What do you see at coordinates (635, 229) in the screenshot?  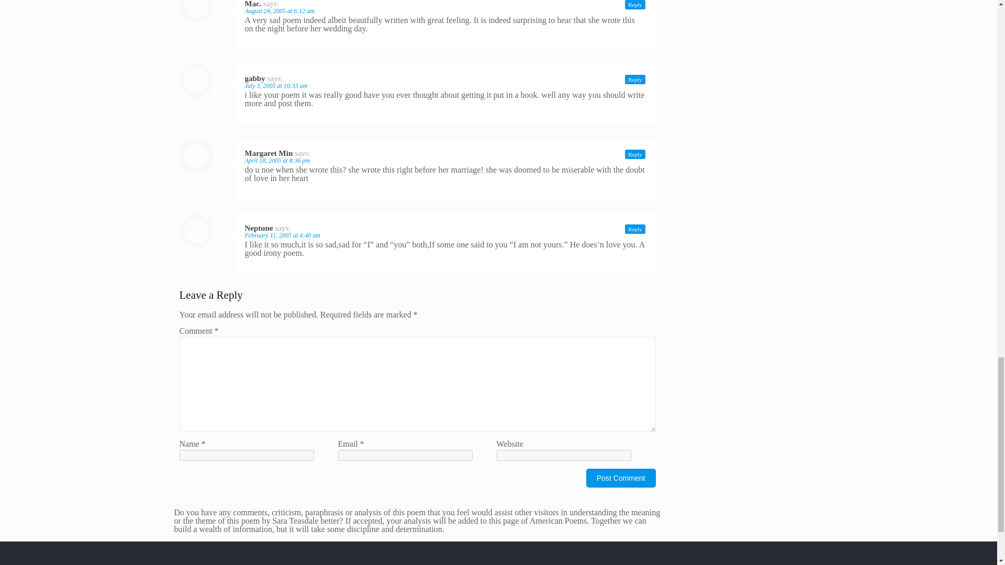 I see `Reply` at bounding box center [635, 229].